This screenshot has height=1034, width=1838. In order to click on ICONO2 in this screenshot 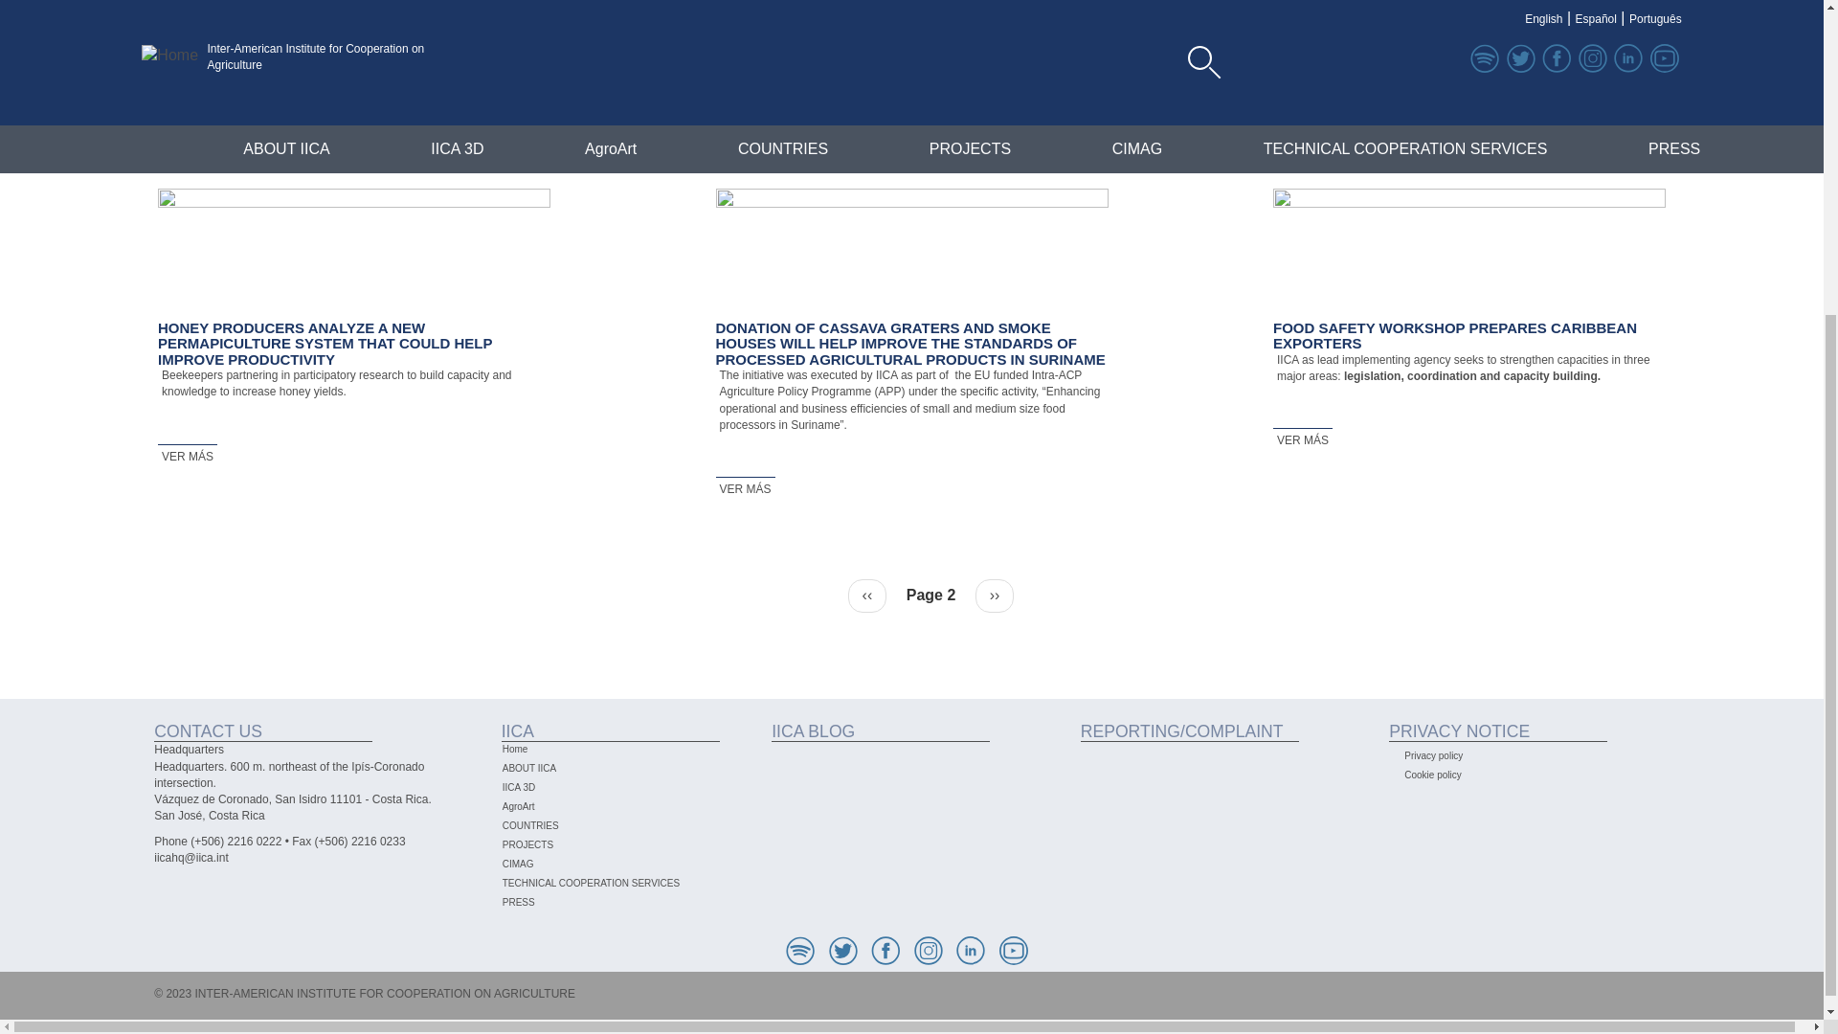, I will do `click(800, 950)`.